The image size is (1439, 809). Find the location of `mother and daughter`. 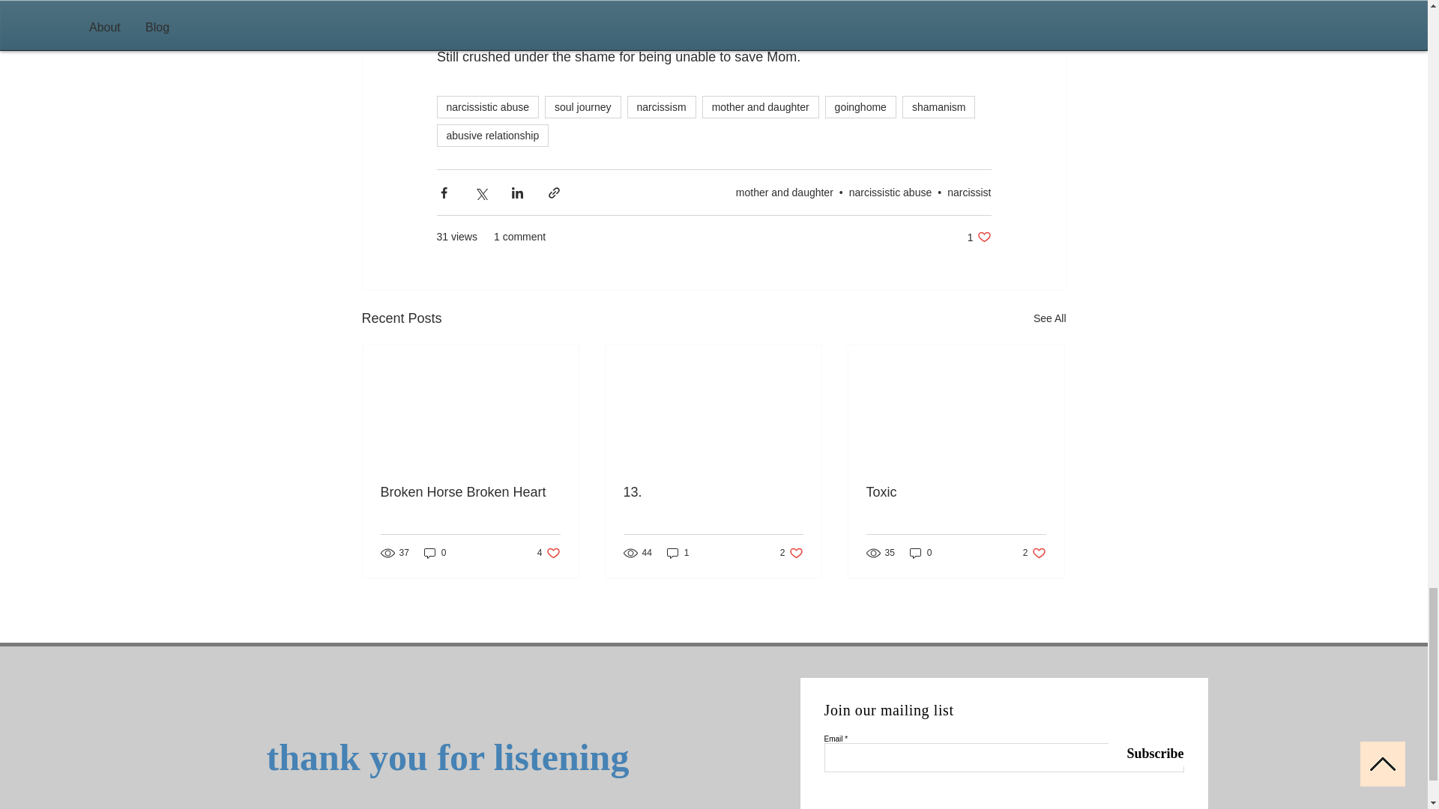

mother and daughter is located at coordinates (487, 106).